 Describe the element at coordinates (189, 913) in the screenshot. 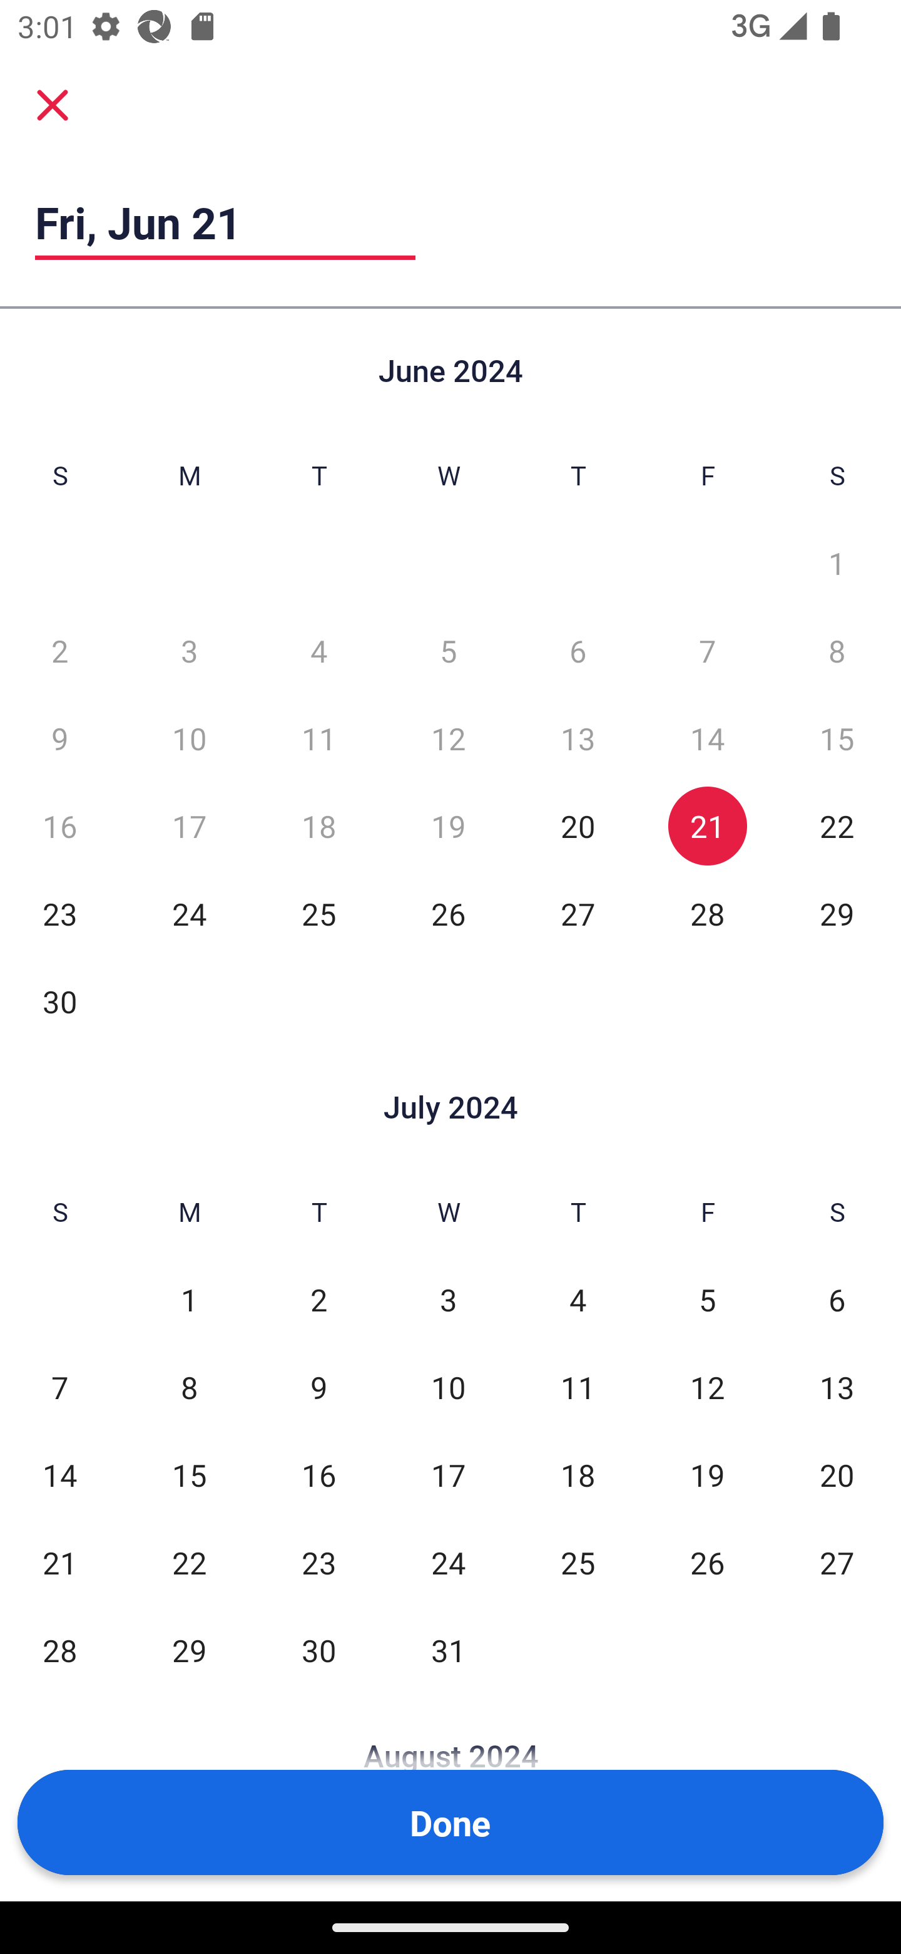

I see `24 Mon, Jun 24, Not Selected` at that location.